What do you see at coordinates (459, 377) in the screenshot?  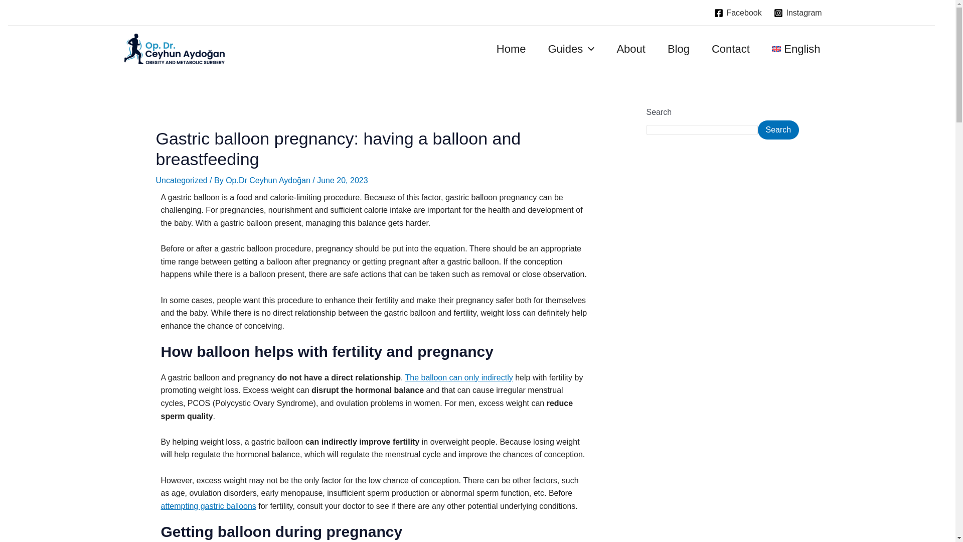 I see `The balloon can only indirectly` at bounding box center [459, 377].